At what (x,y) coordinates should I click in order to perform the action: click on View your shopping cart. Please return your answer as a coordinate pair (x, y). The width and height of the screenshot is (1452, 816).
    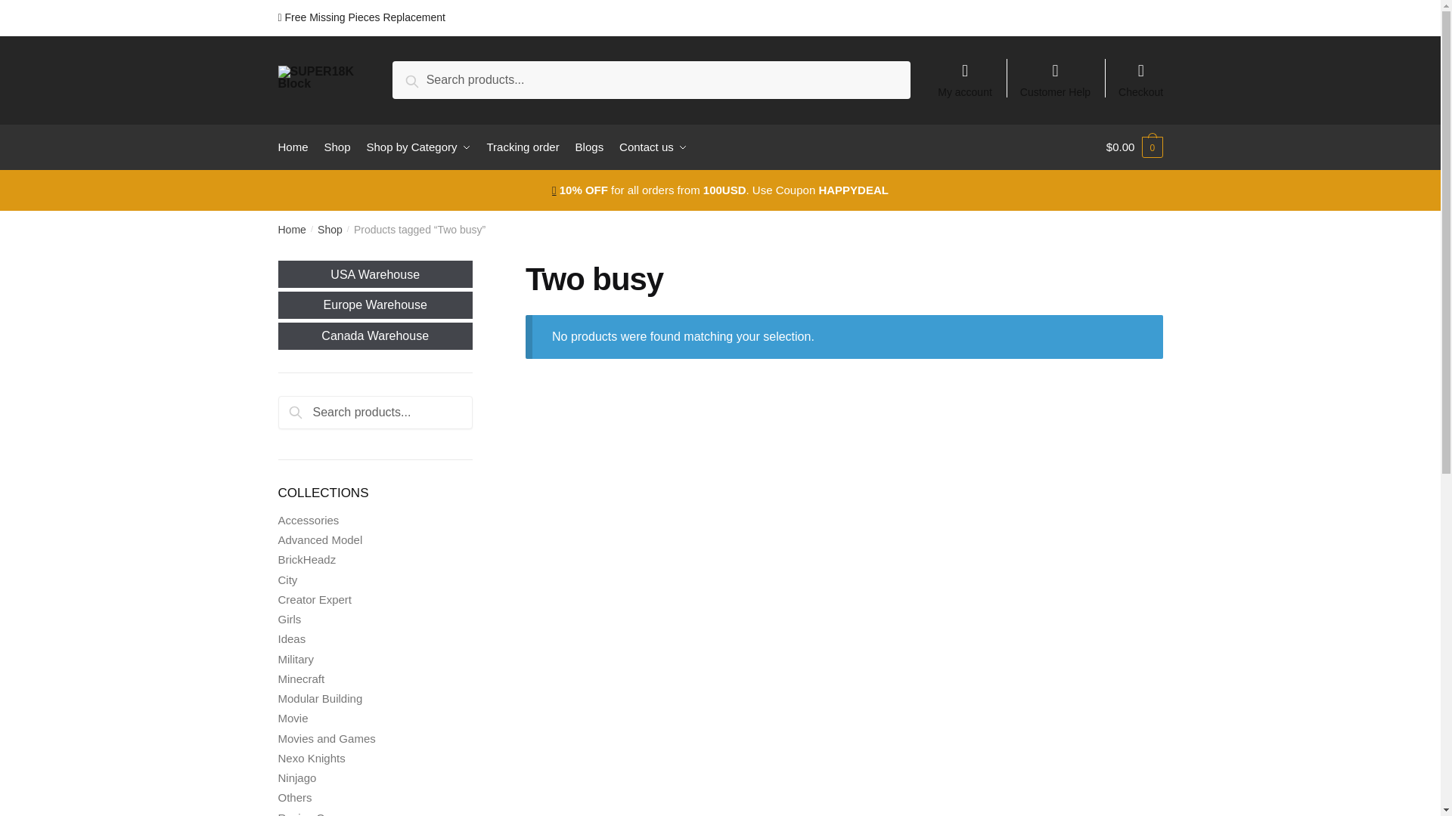
    Looking at the image, I should click on (1134, 147).